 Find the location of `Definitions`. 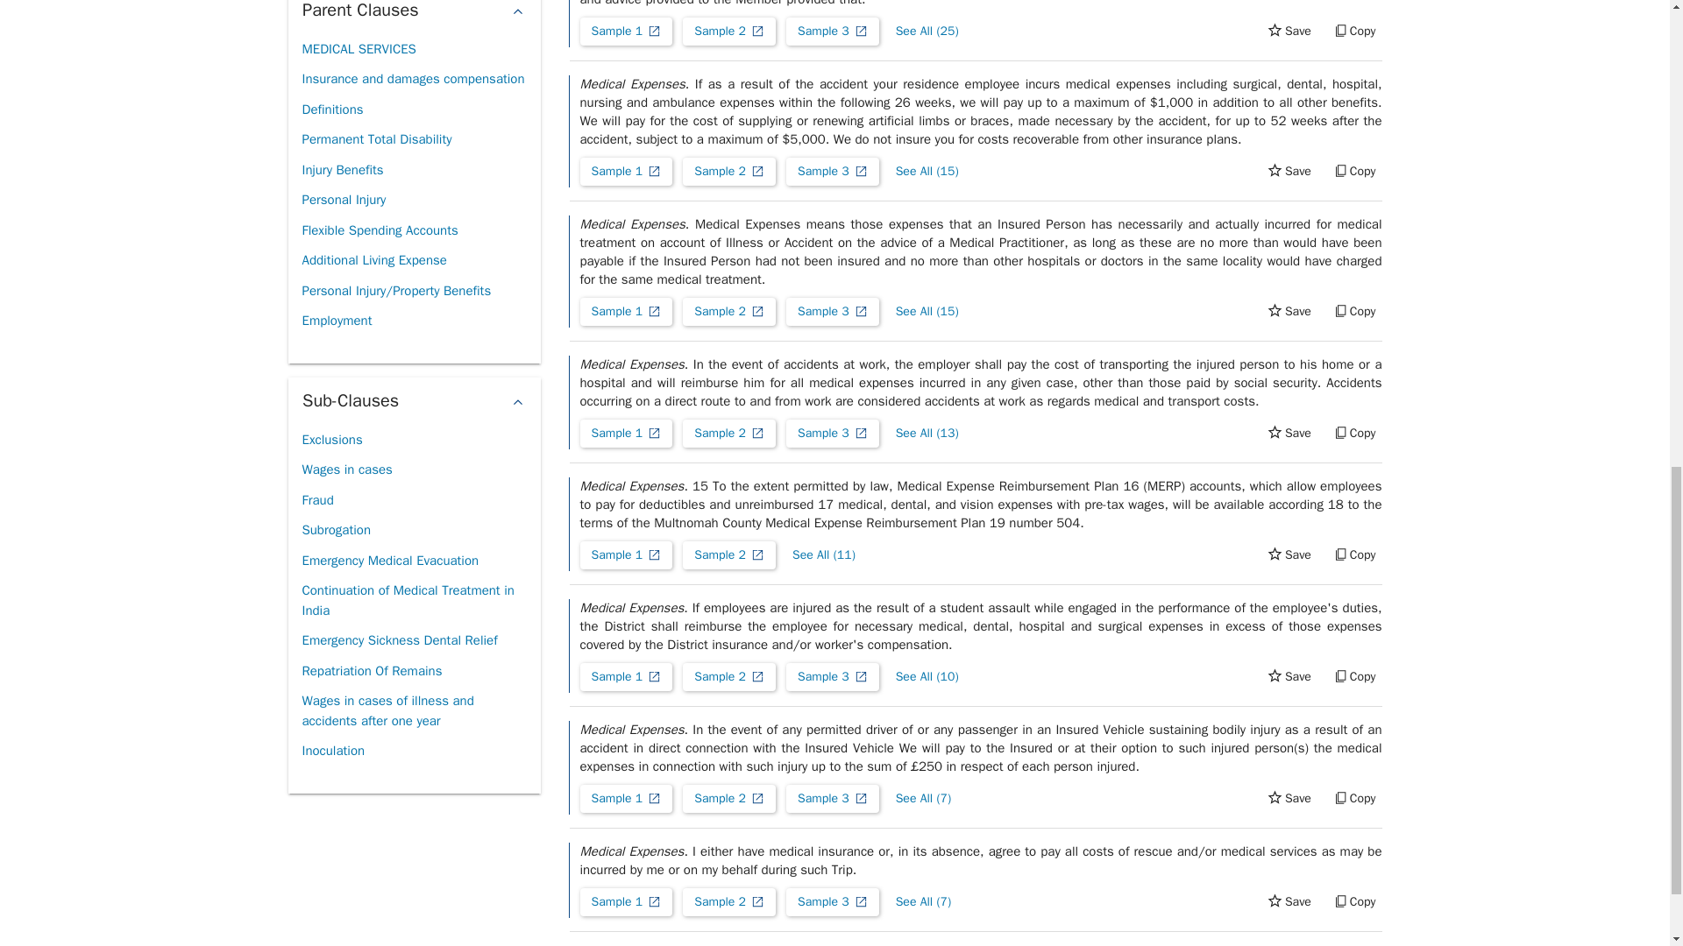

Definitions is located at coordinates (331, 109).